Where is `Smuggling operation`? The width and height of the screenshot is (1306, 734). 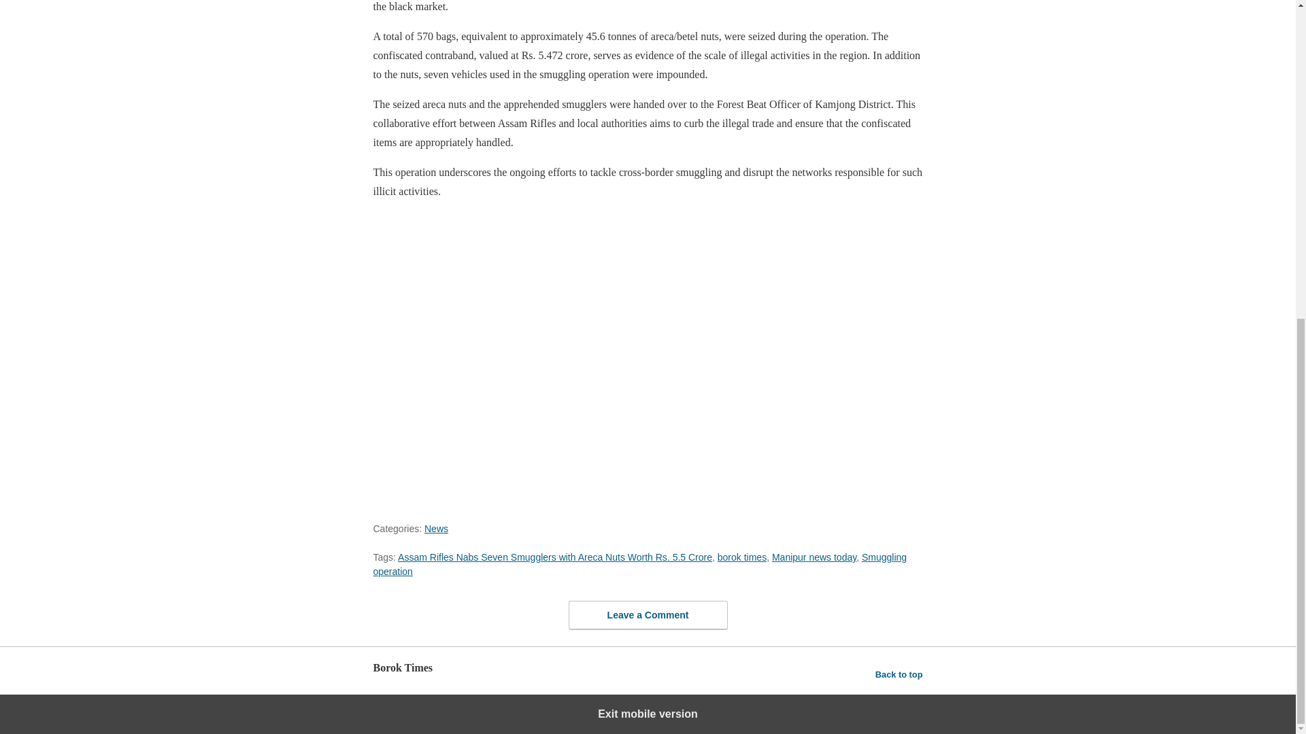 Smuggling operation is located at coordinates (639, 564).